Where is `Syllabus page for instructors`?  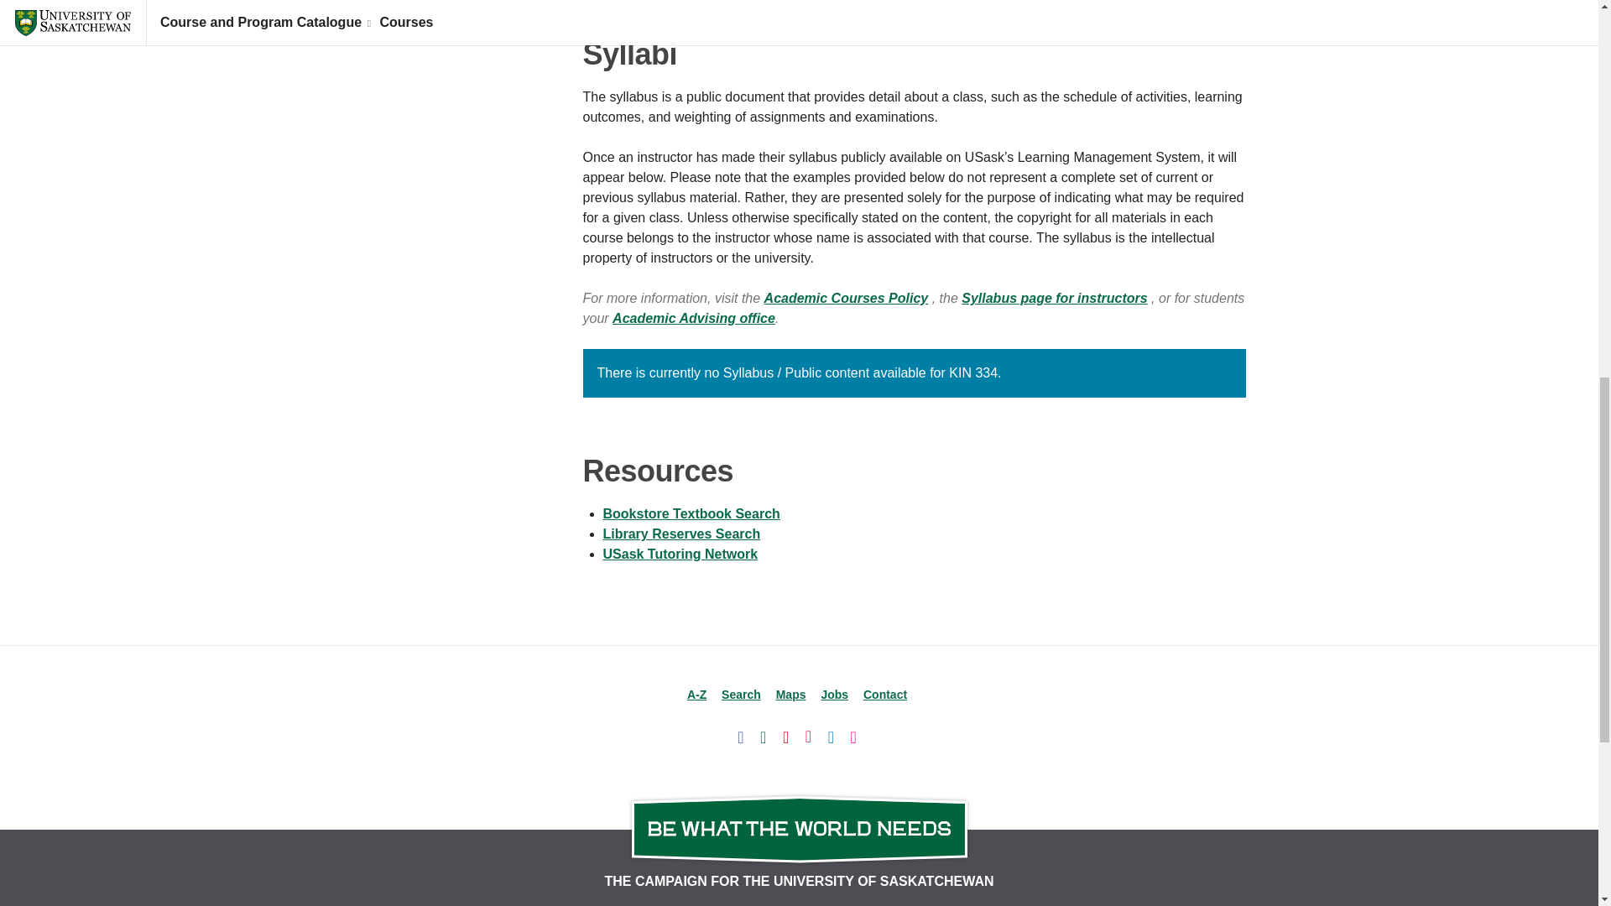
Syllabus page for instructors is located at coordinates (1054, 297).